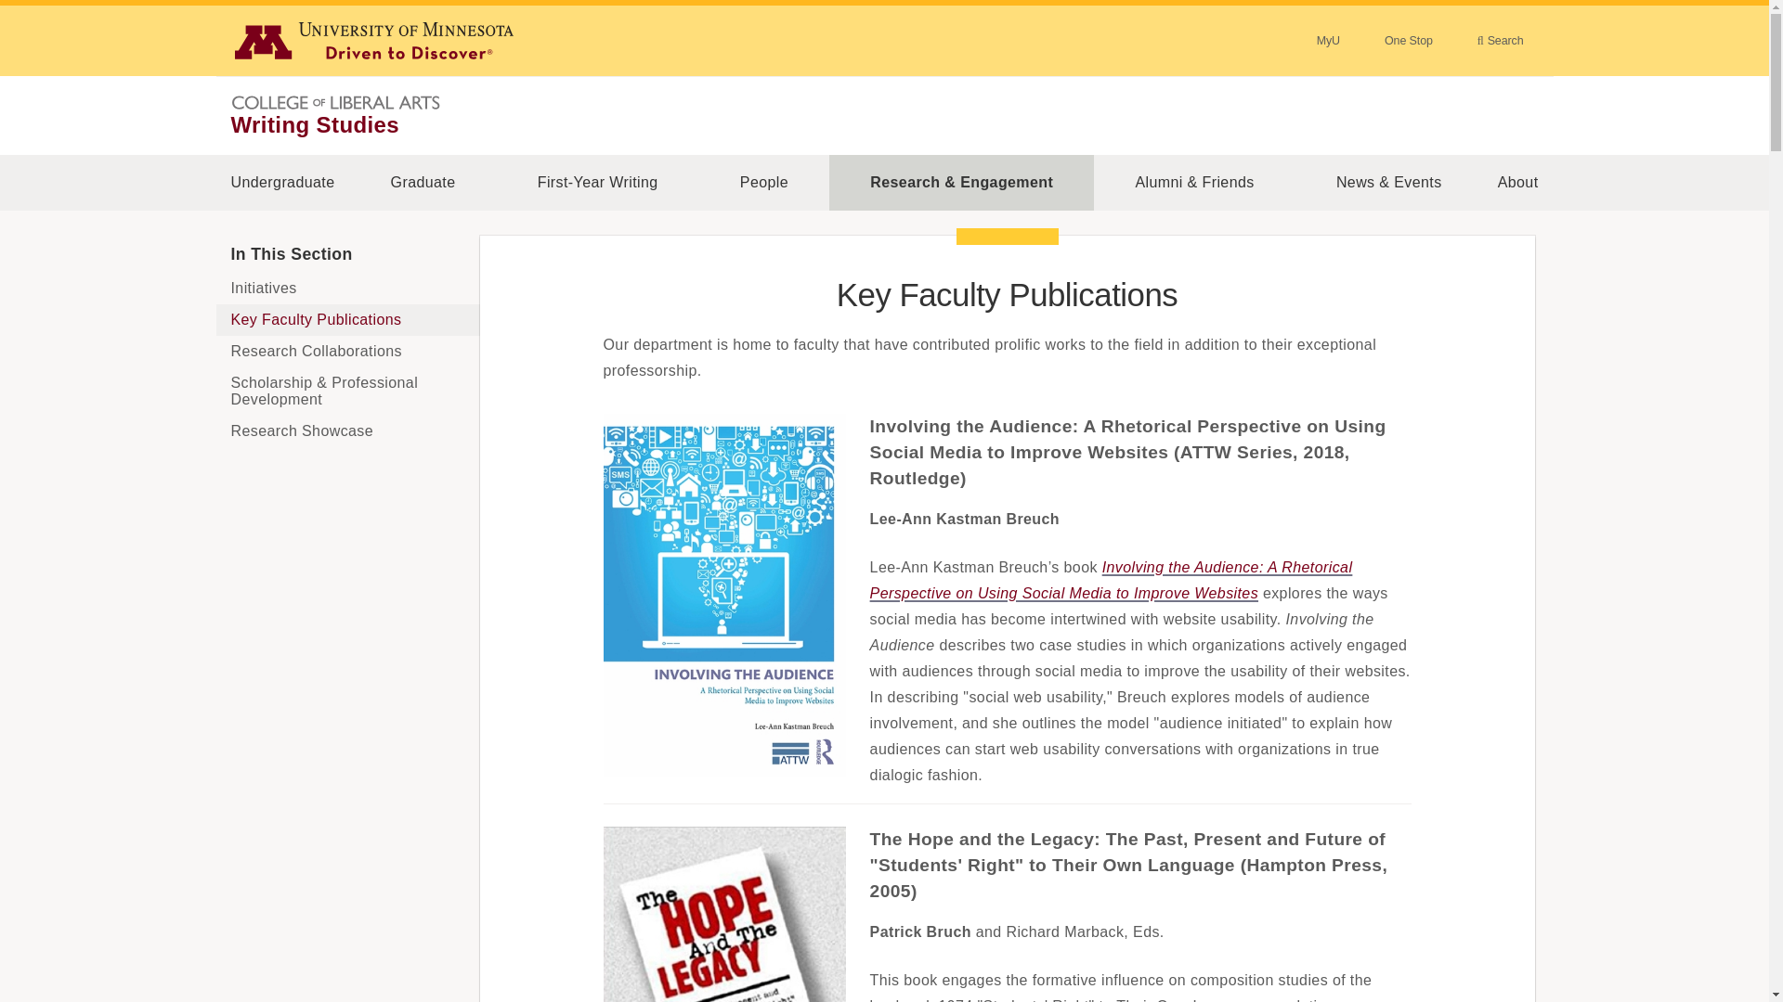  What do you see at coordinates (314, 124) in the screenshot?
I see `Writing Studies` at bounding box center [314, 124].